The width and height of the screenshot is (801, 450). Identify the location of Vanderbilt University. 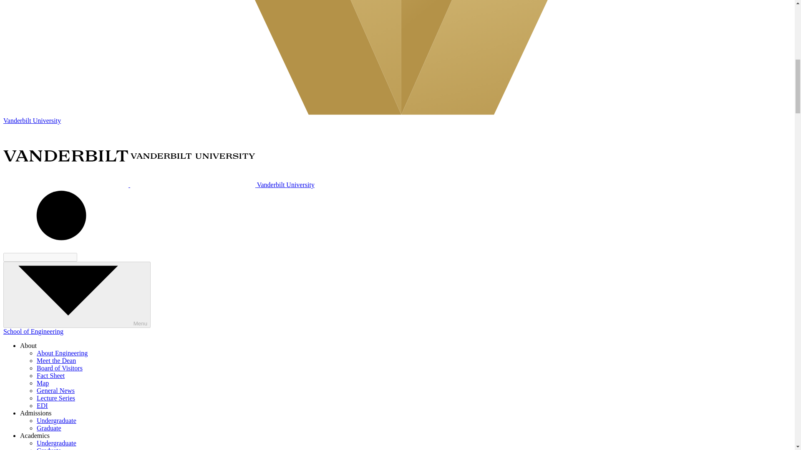
(159, 185).